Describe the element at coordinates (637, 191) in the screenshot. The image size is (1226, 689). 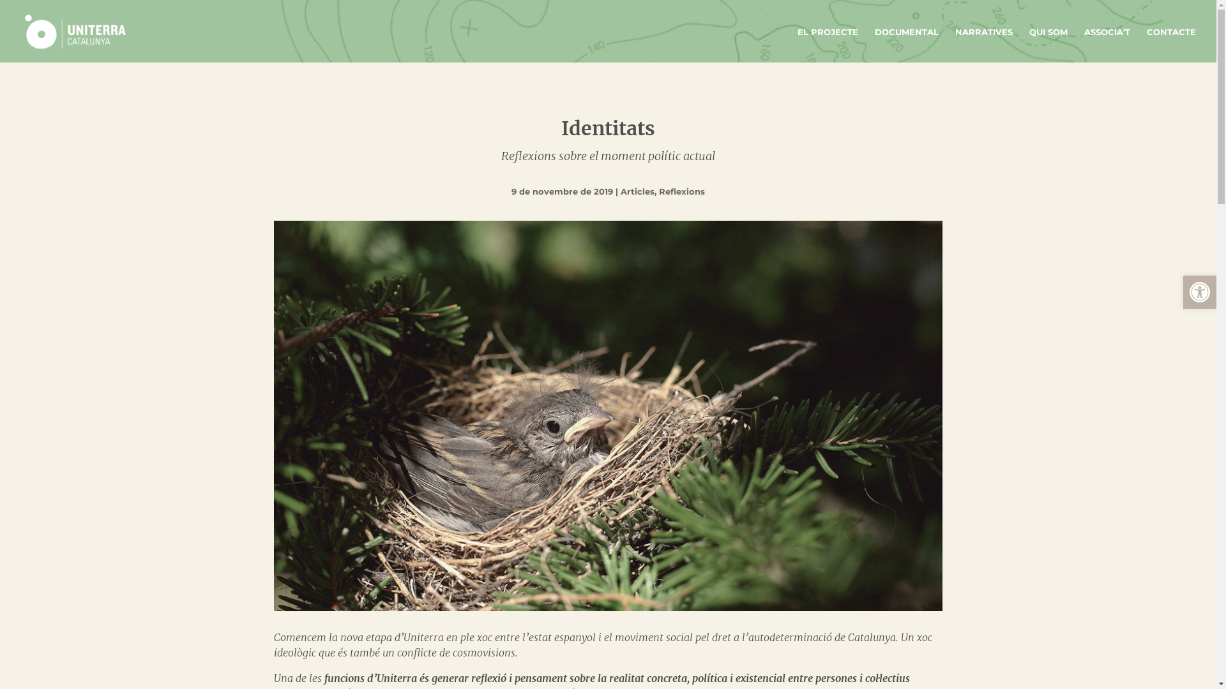
I see `Articles` at that location.